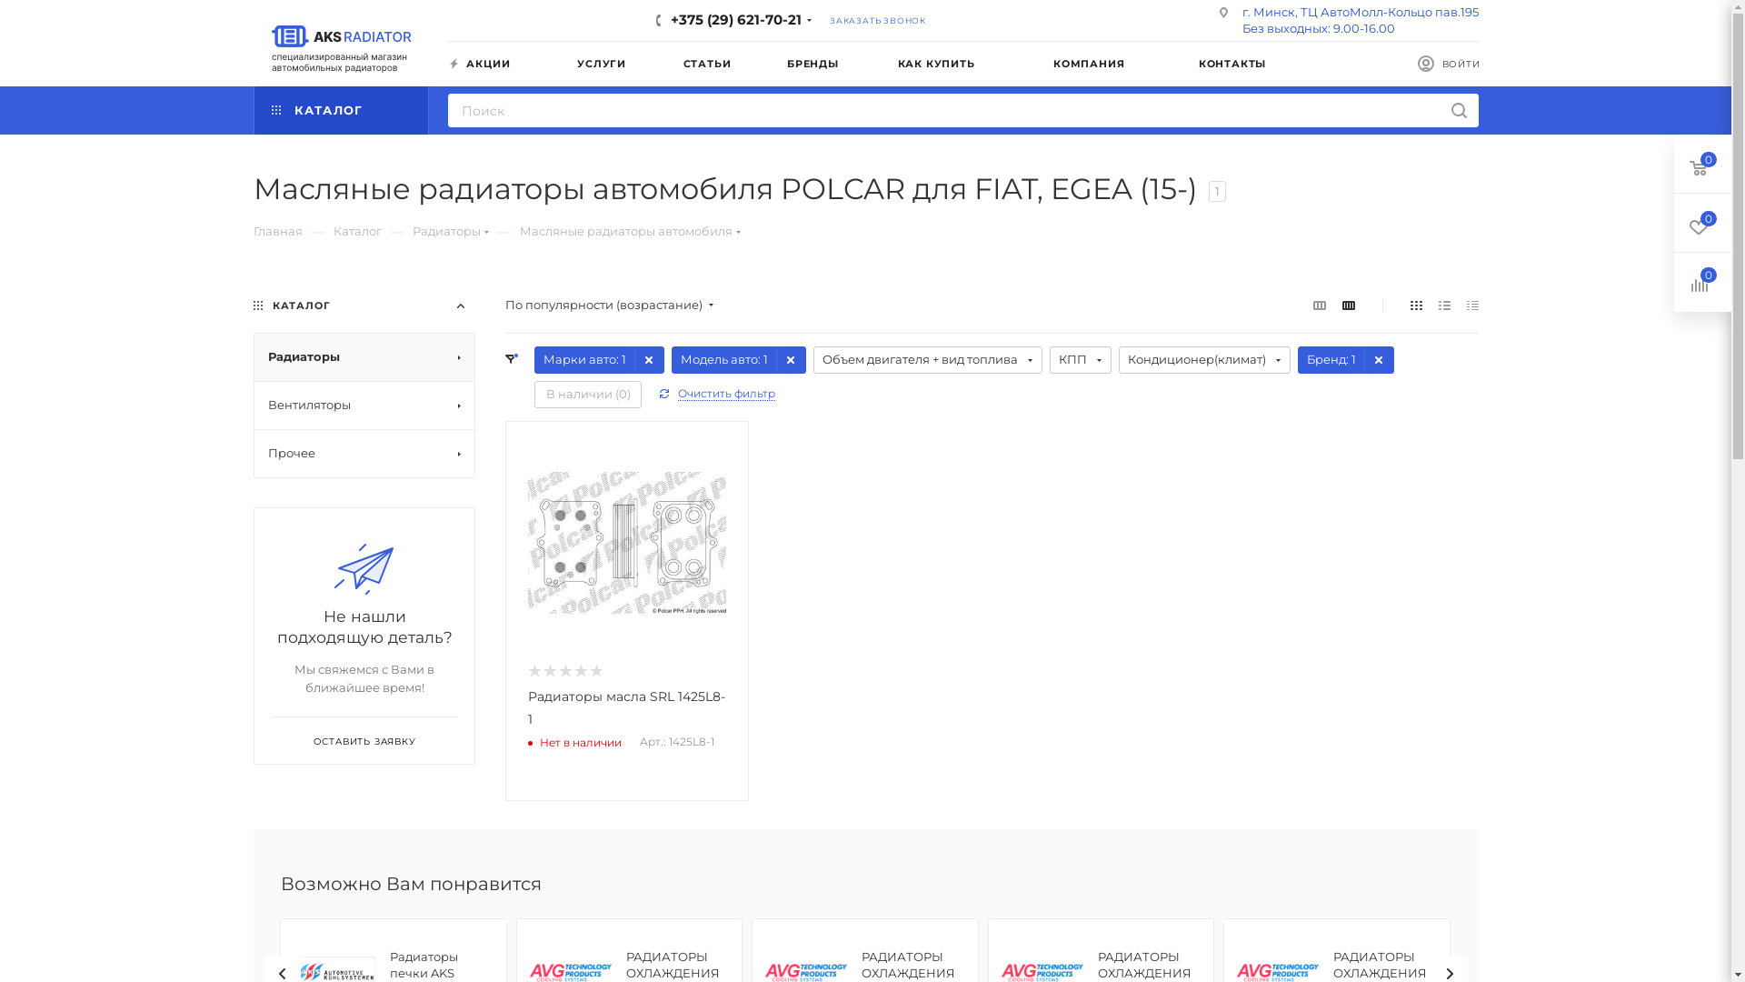 This screenshot has height=982, width=1745. What do you see at coordinates (5, 5) in the screenshot?
I see `Y` at bounding box center [5, 5].